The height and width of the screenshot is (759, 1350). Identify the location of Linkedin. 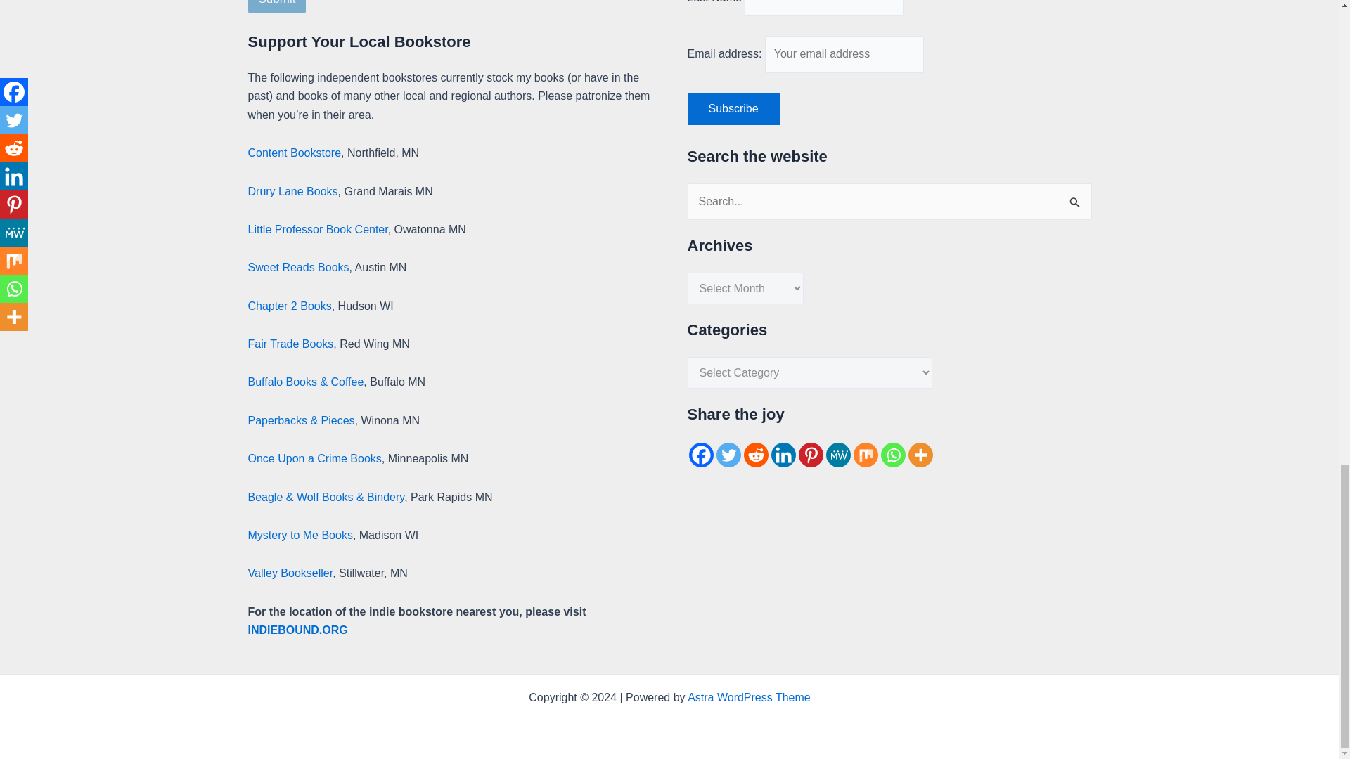
(783, 455).